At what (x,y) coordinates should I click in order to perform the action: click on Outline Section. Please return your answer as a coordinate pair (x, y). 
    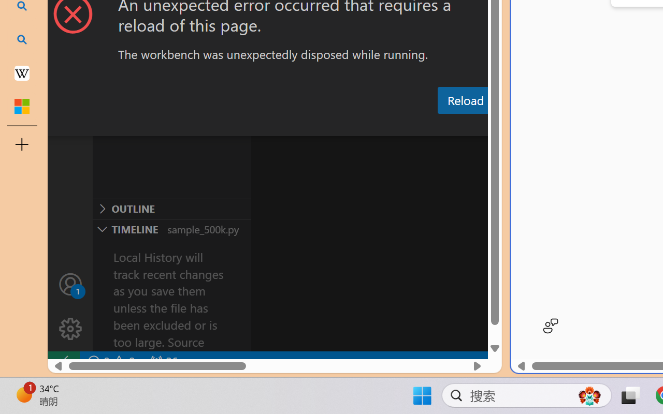
    Looking at the image, I should click on (171, 209).